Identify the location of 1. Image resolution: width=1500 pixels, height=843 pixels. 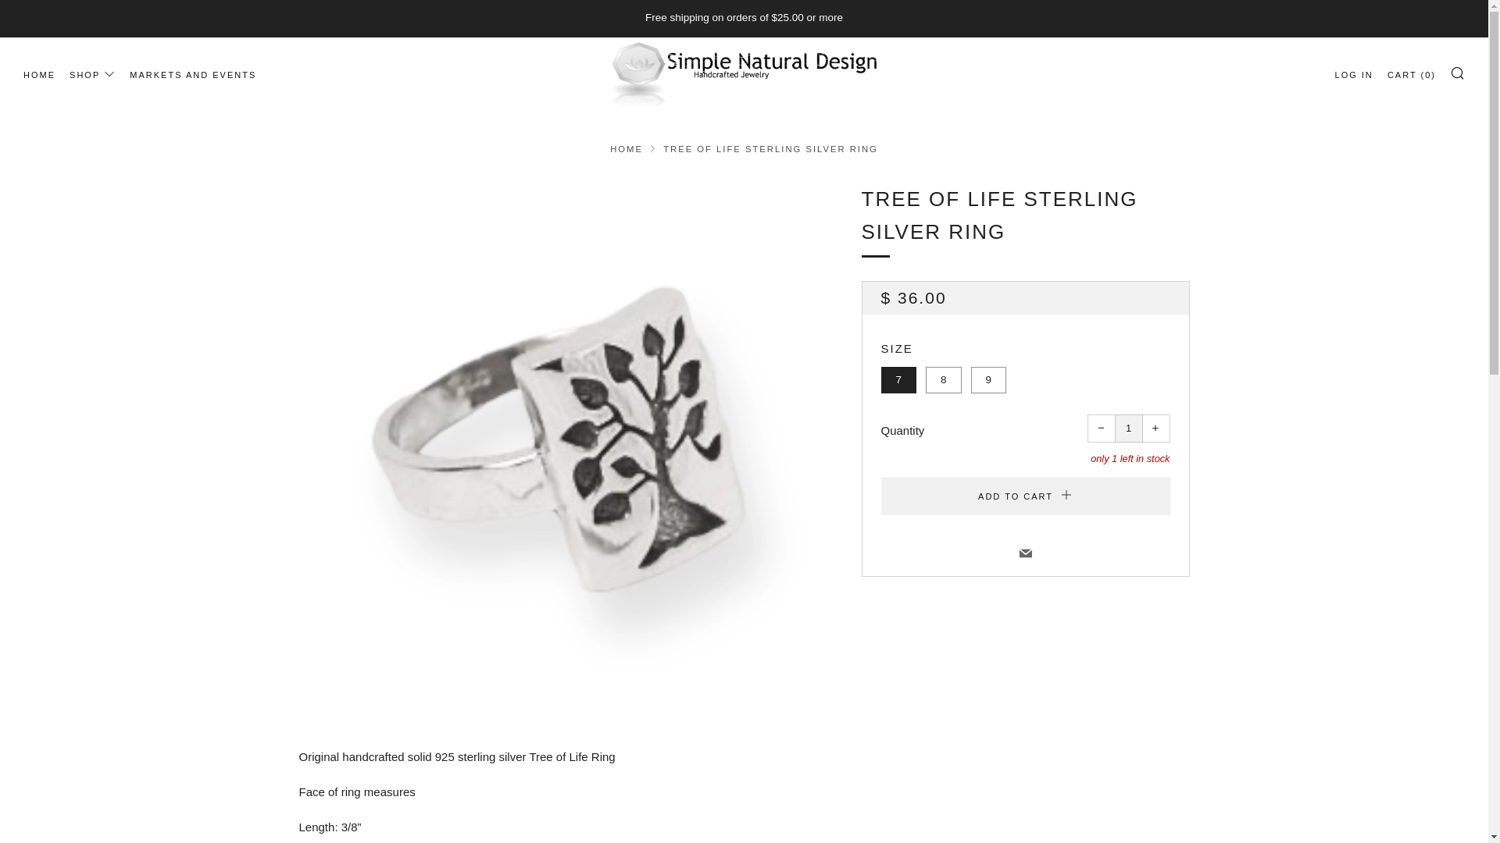
(1128, 429).